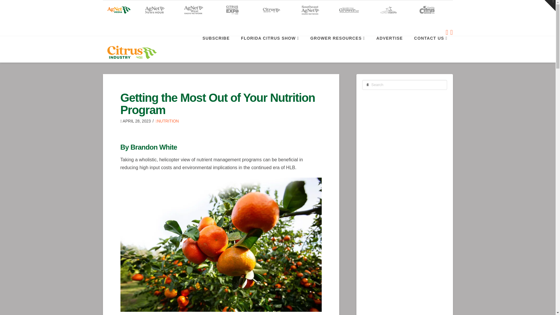  I want to click on SUBSCRIBE, so click(216, 49).